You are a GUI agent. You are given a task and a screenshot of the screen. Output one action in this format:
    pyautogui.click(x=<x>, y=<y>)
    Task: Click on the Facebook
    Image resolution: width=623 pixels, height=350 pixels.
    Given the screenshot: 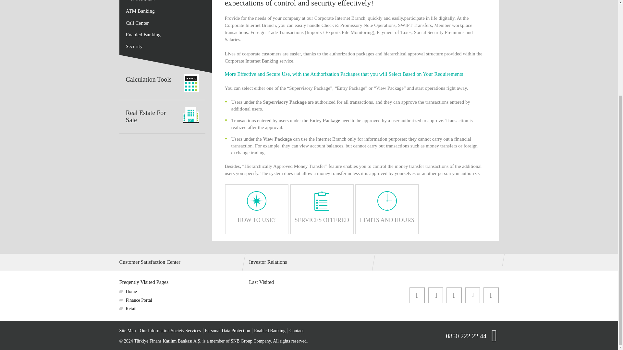 What is the action you would take?
    pyautogui.click(x=417, y=296)
    